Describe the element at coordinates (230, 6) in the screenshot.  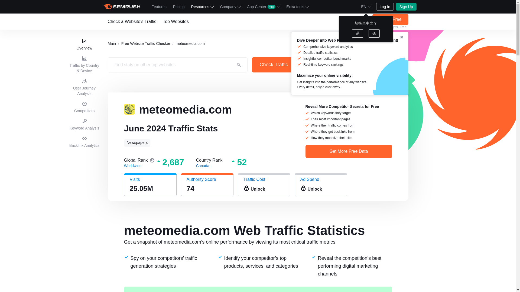
I see `Company` at that location.